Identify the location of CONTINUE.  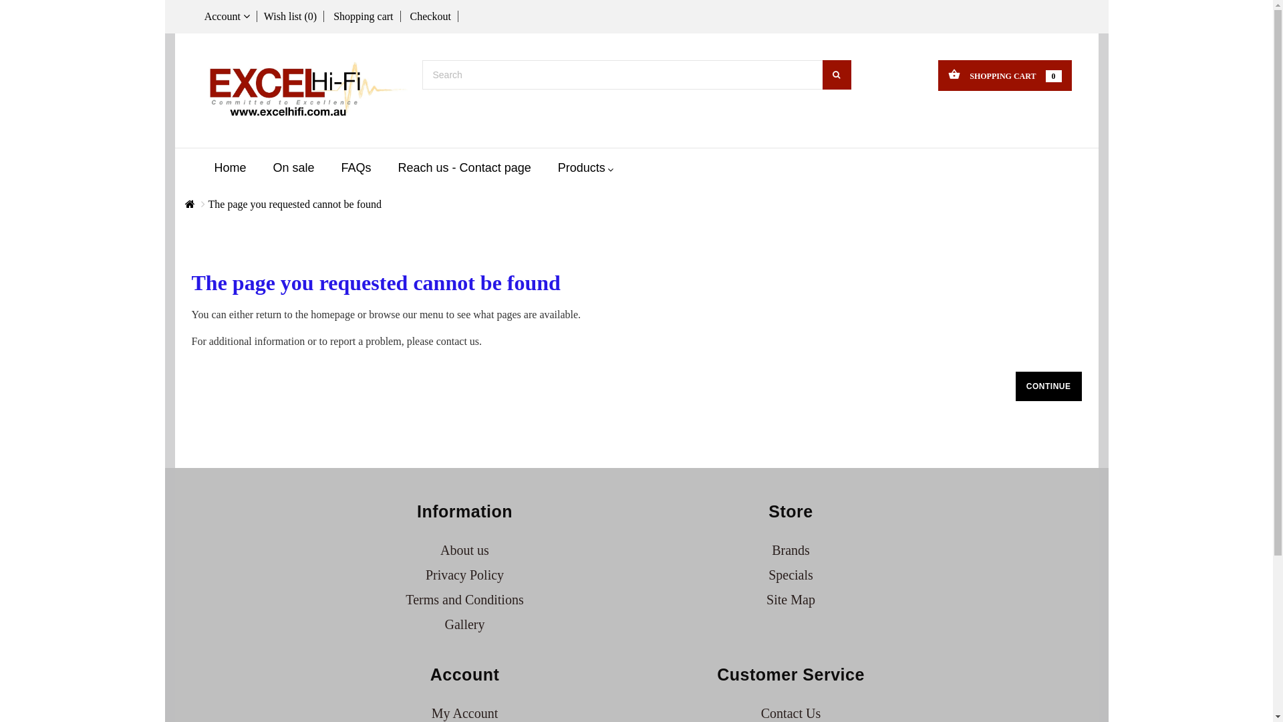
(1049, 386).